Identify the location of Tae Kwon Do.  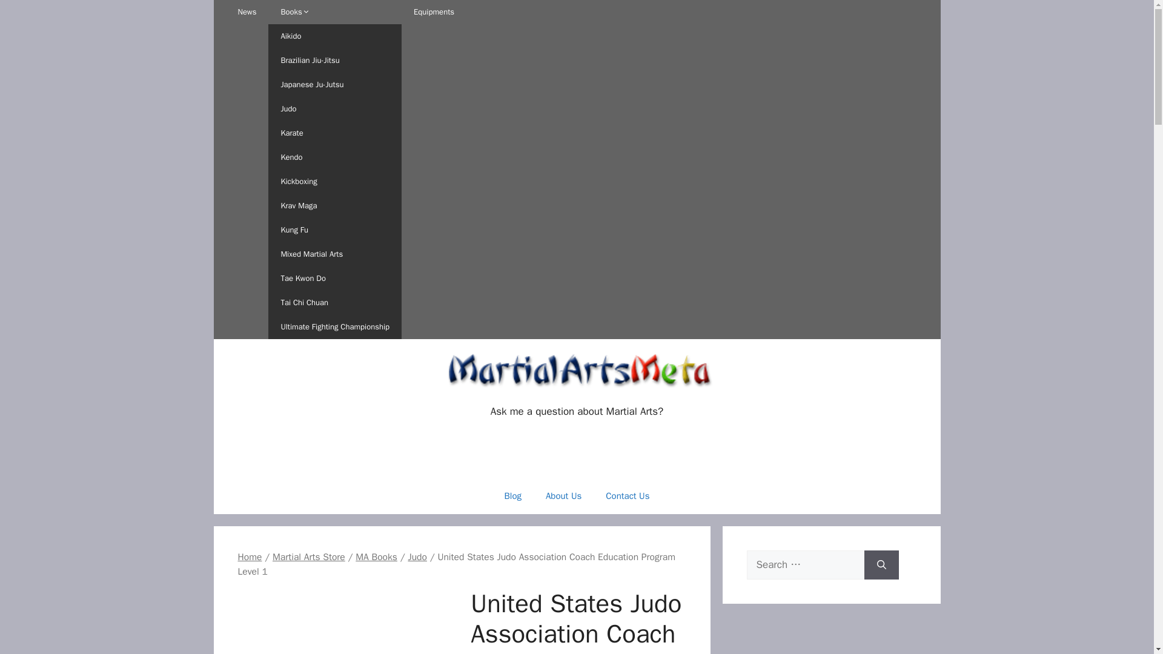
(334, 278).